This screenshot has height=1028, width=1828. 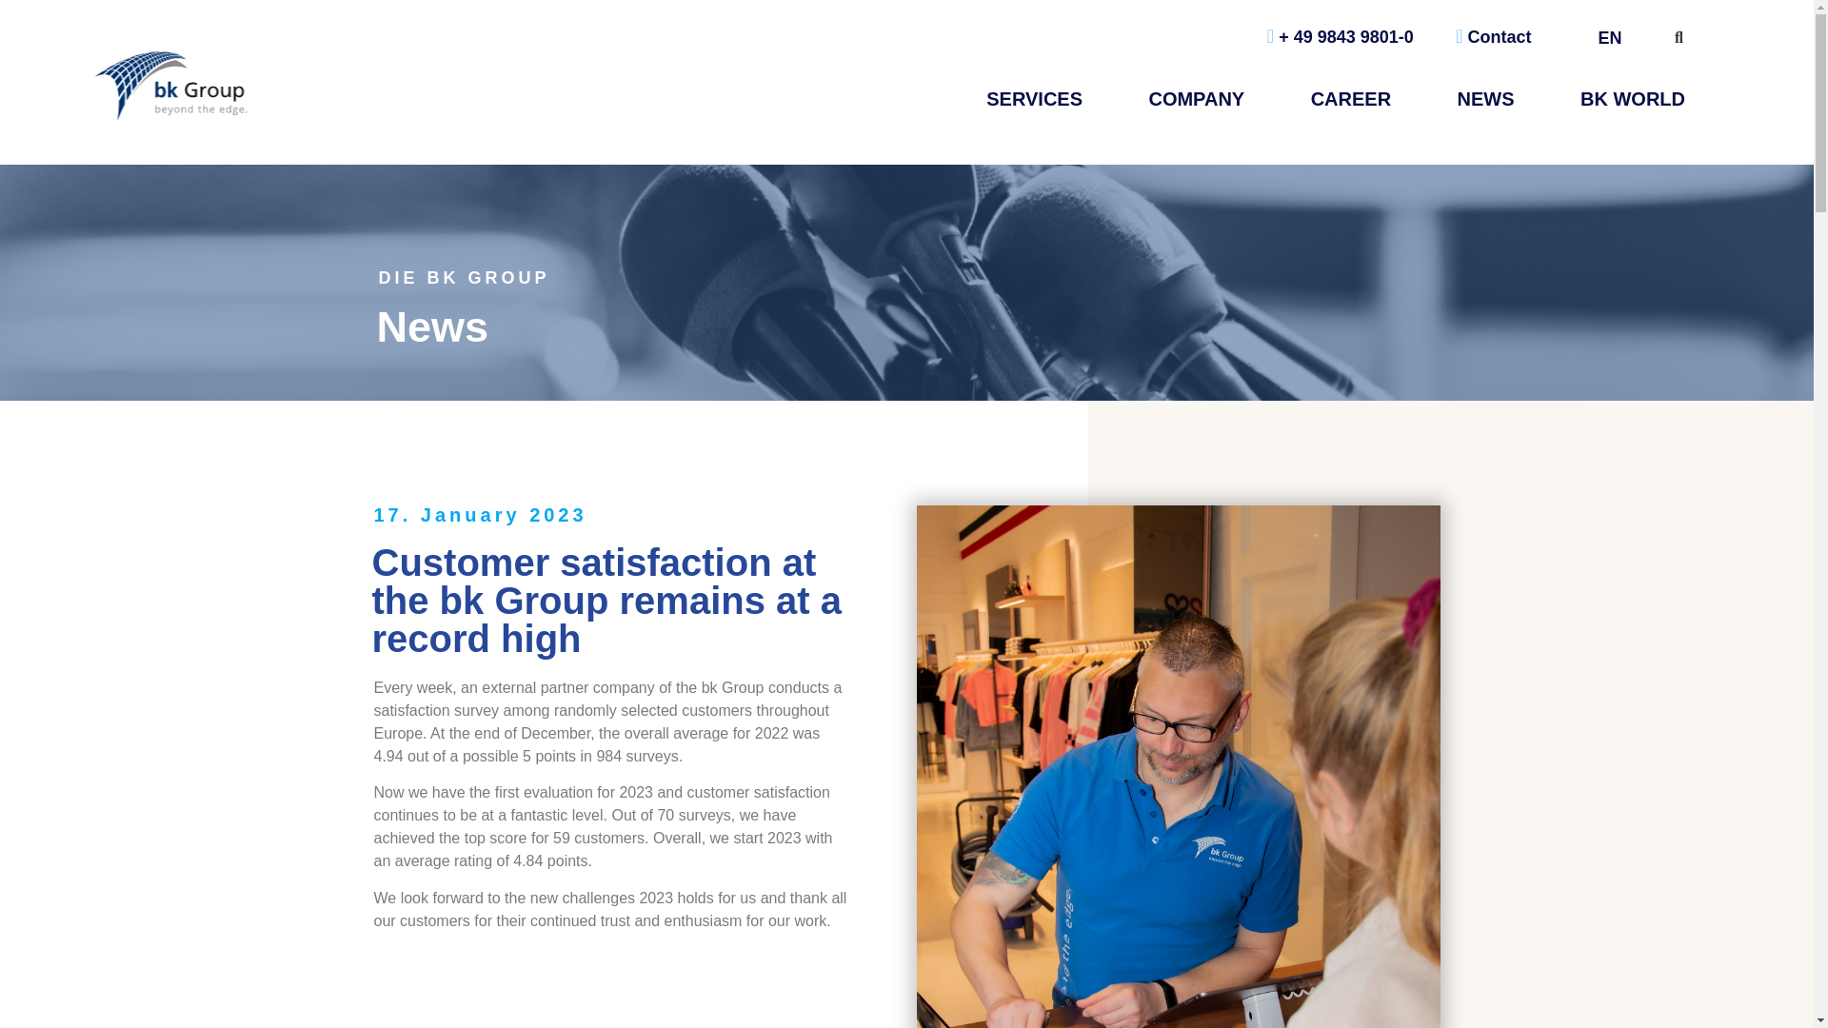 I want to click on SERVICES, so click(x=1034, y=99).